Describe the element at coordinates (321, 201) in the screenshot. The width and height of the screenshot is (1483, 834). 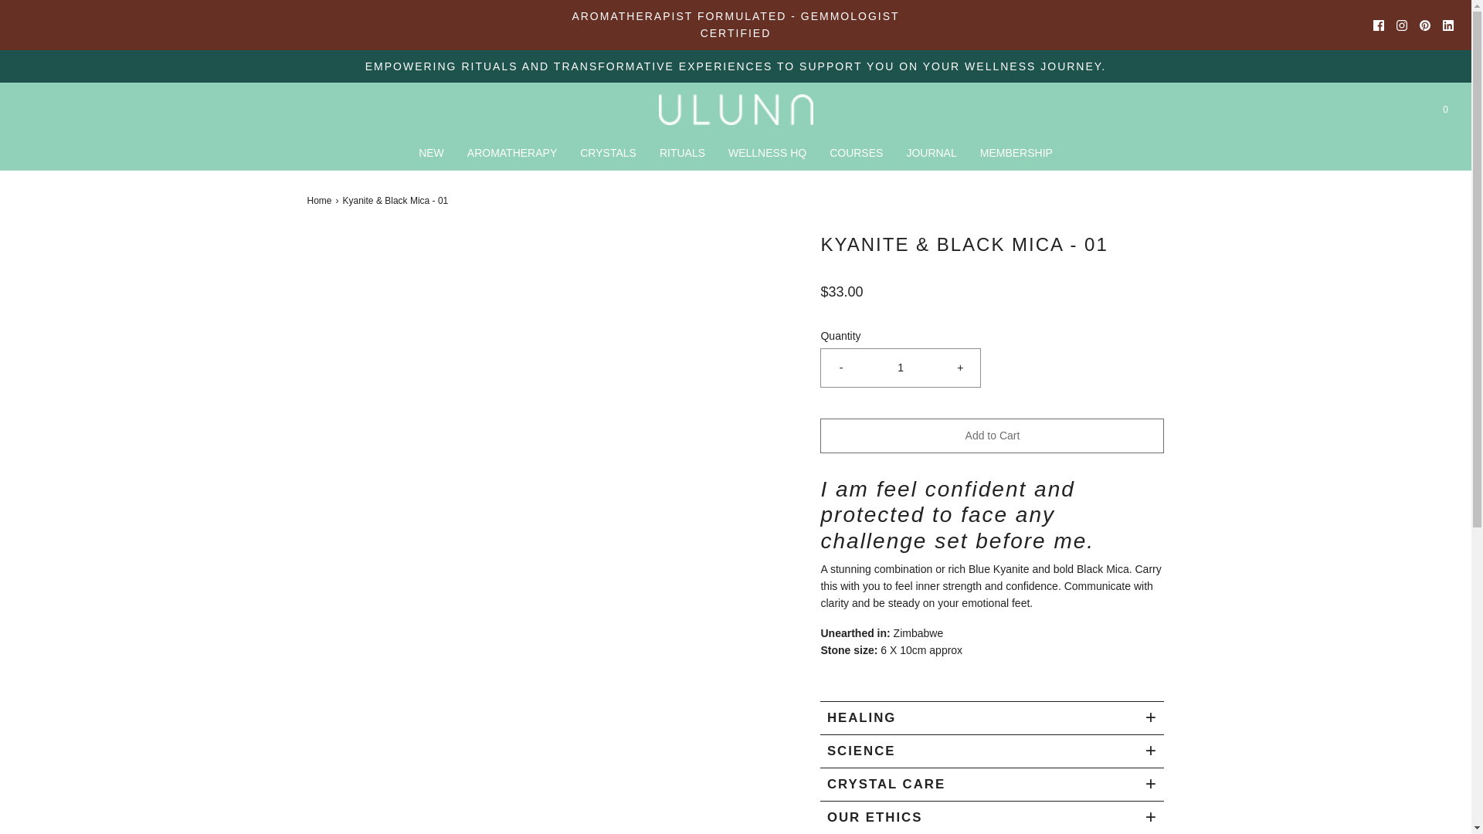
I see `Back to the frontpage` at that location.